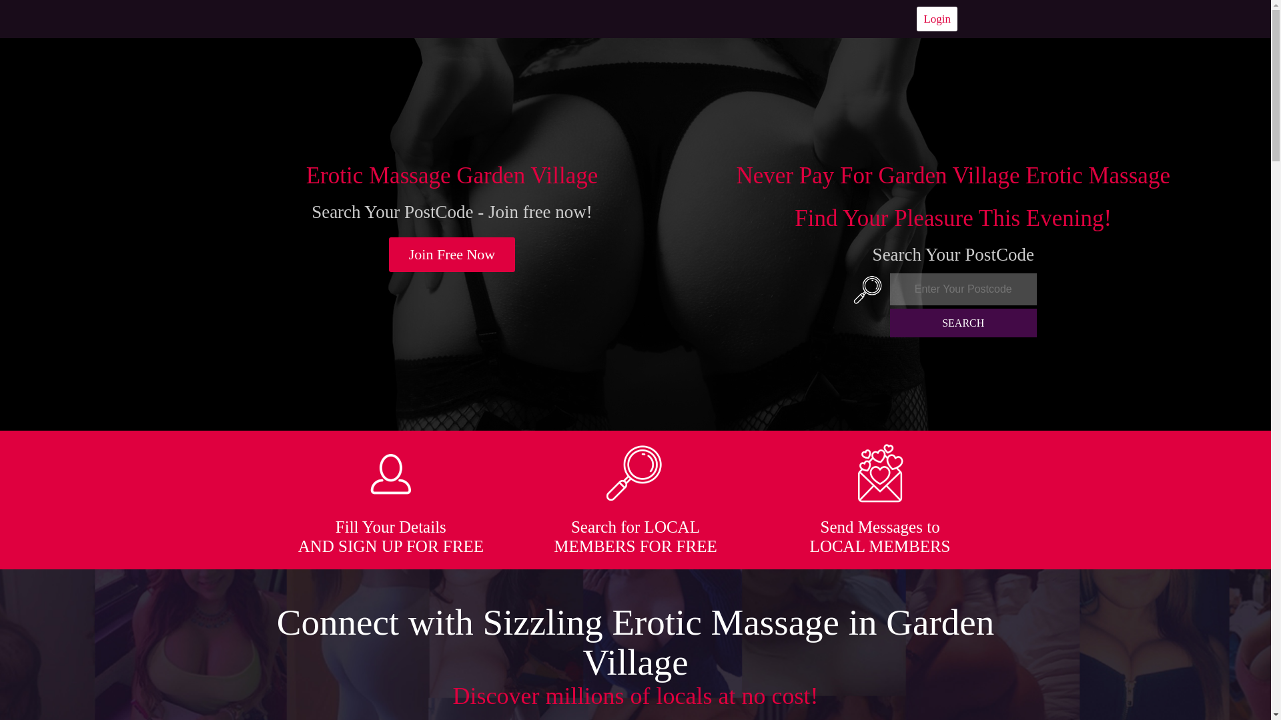  Describe the element at coordinates (452, 255) in the screenshot. I see `Join Free Now` at that location.